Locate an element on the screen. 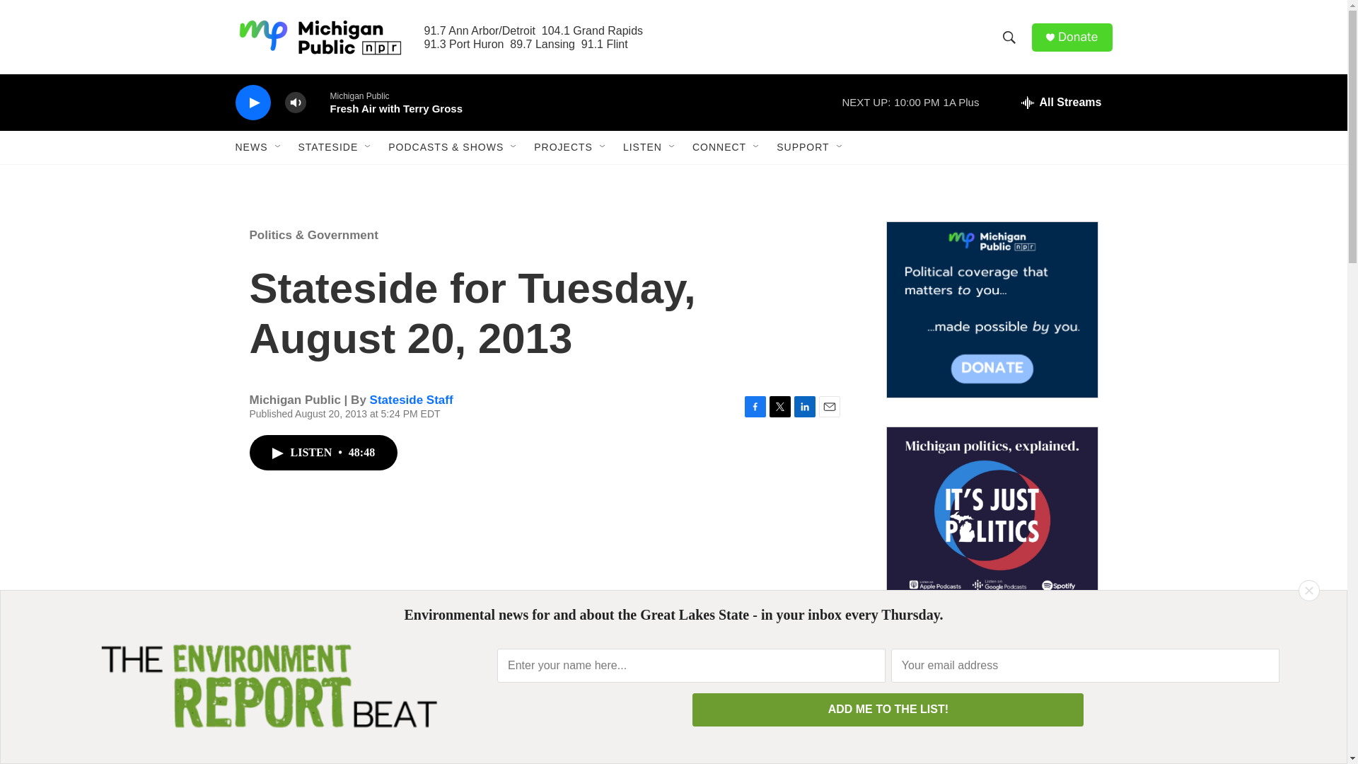 The height and width of the screenshot is (764, 1358). Close is located at coordinates (1308, 590).